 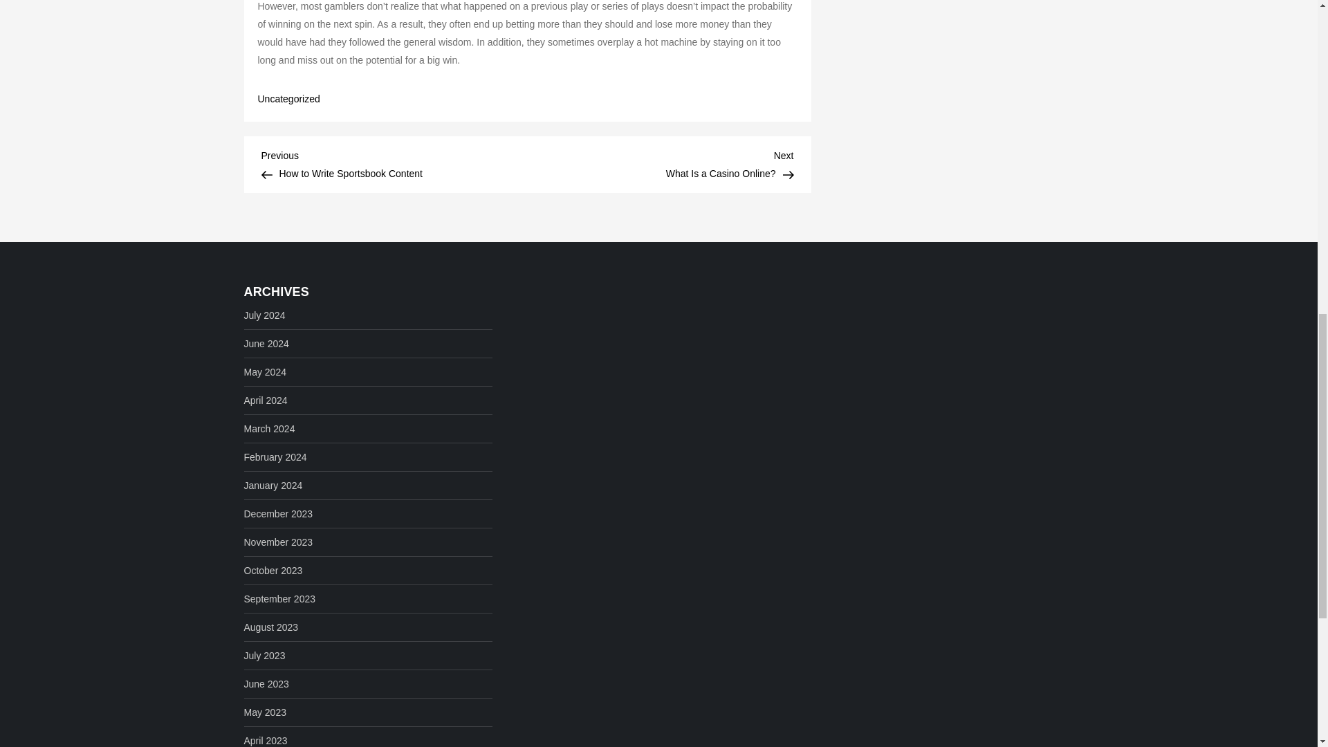 What do you see at coordinates (268, 428) in the screenshot?
I see `June 2024` at bounding box center [268, 428].